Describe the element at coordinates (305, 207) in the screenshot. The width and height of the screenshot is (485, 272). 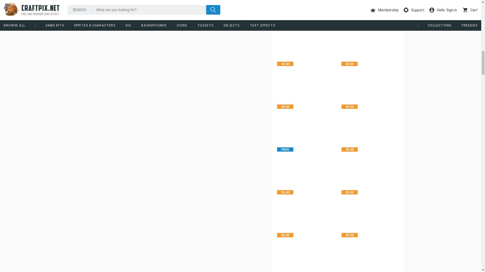
I see `Berries and Nuts Pixel Art Icons` at that location.